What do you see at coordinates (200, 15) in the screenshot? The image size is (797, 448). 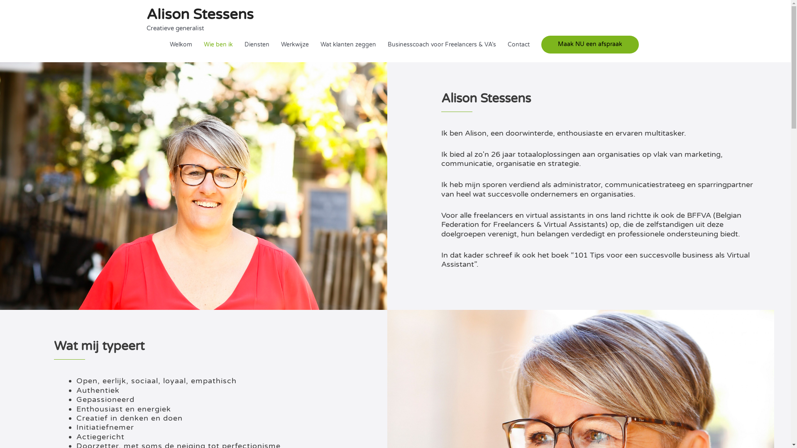 I see `Alison Stessens` at bounding box center [200, 15].